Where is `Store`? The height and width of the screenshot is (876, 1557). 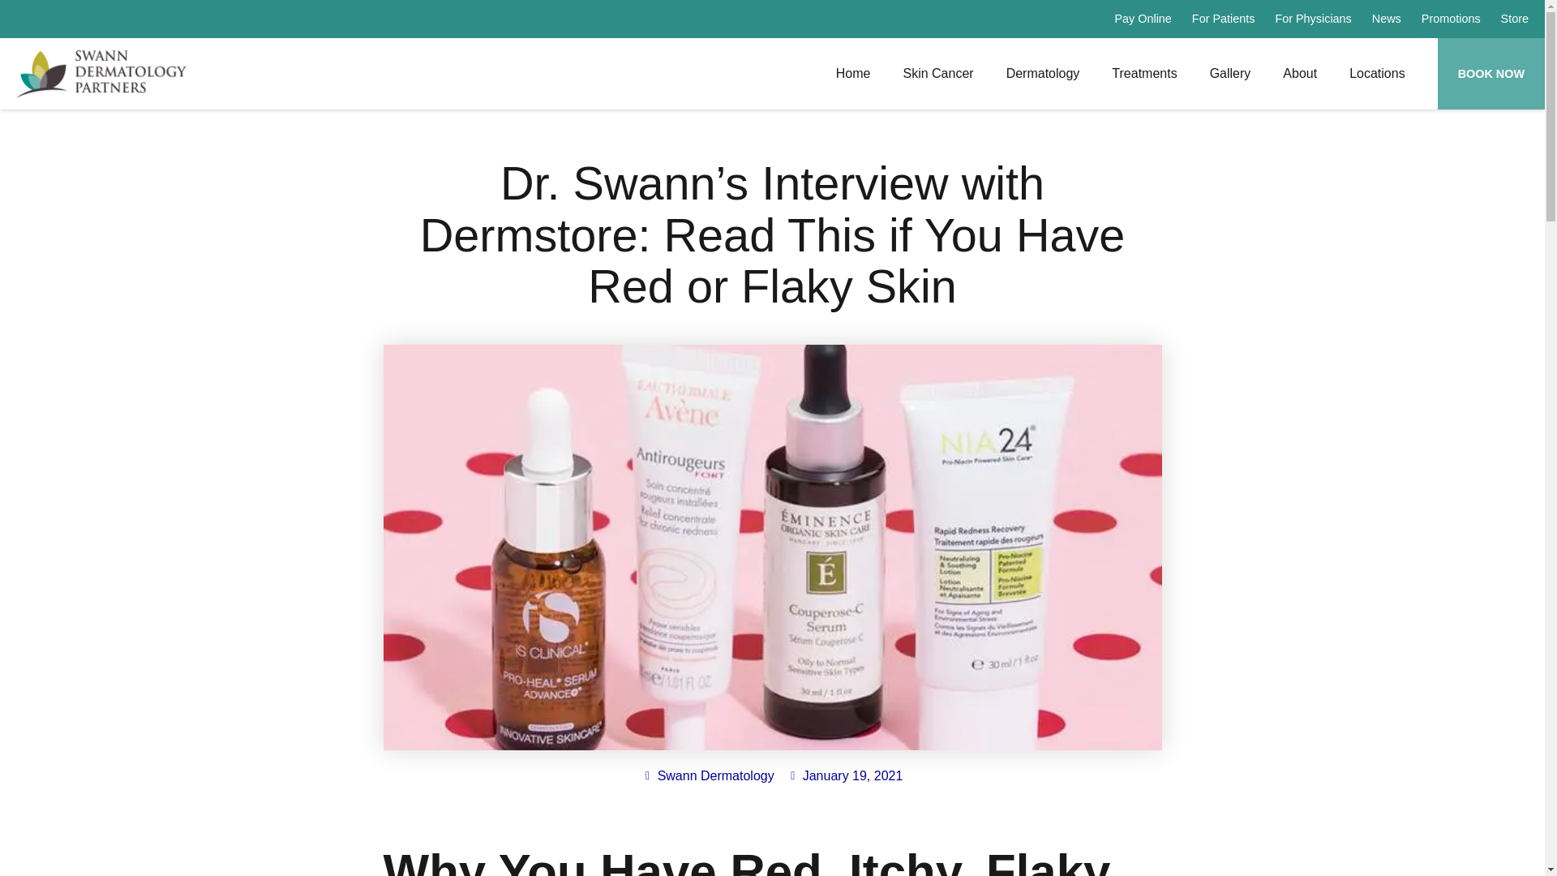 Store is located at coordinates (1515, 18).